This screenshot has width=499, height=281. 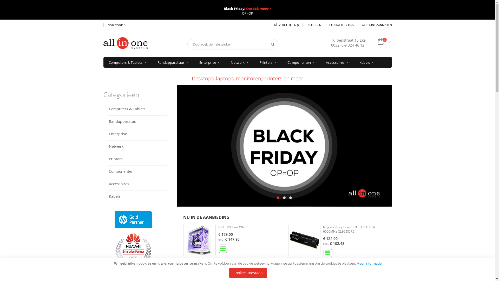 What do you see at coordinates (337, 62) in the screenshot?
I see `Accessoires` at bounding box center [337, 62].